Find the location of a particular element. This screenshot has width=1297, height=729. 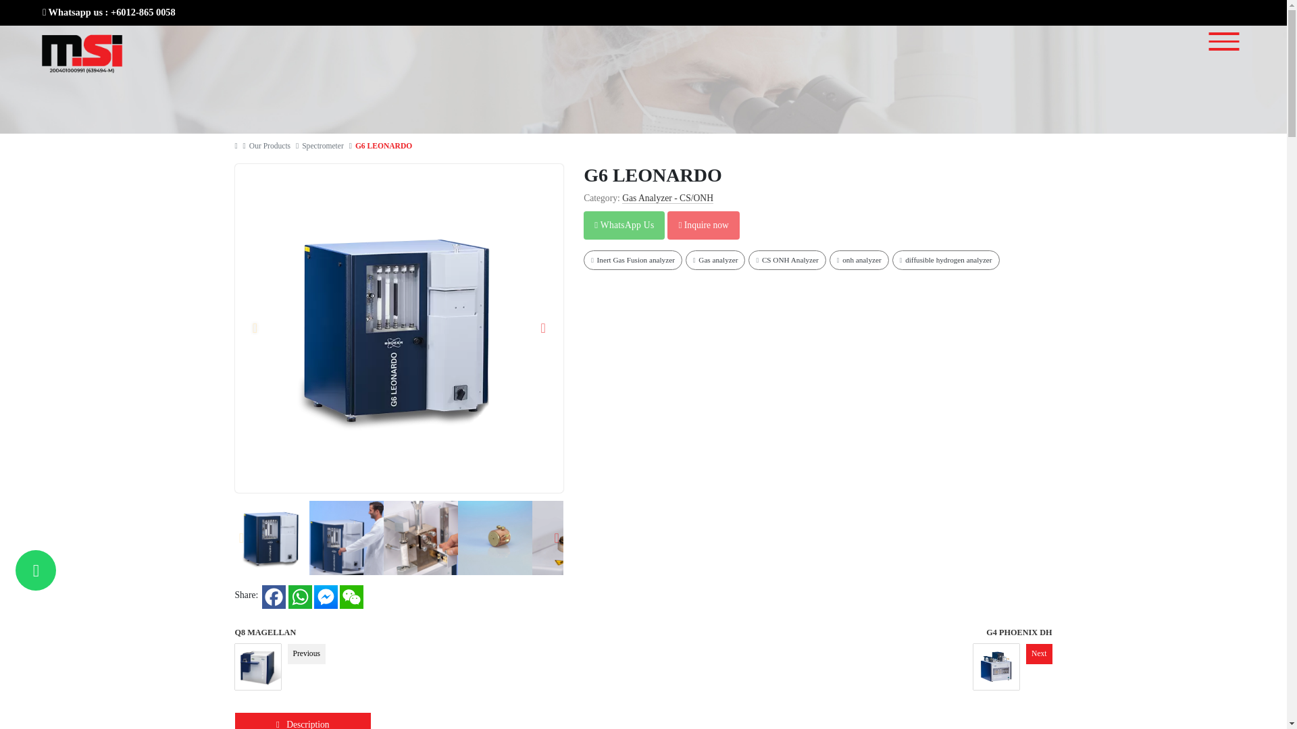

Next is located at coordinates (557, 537).